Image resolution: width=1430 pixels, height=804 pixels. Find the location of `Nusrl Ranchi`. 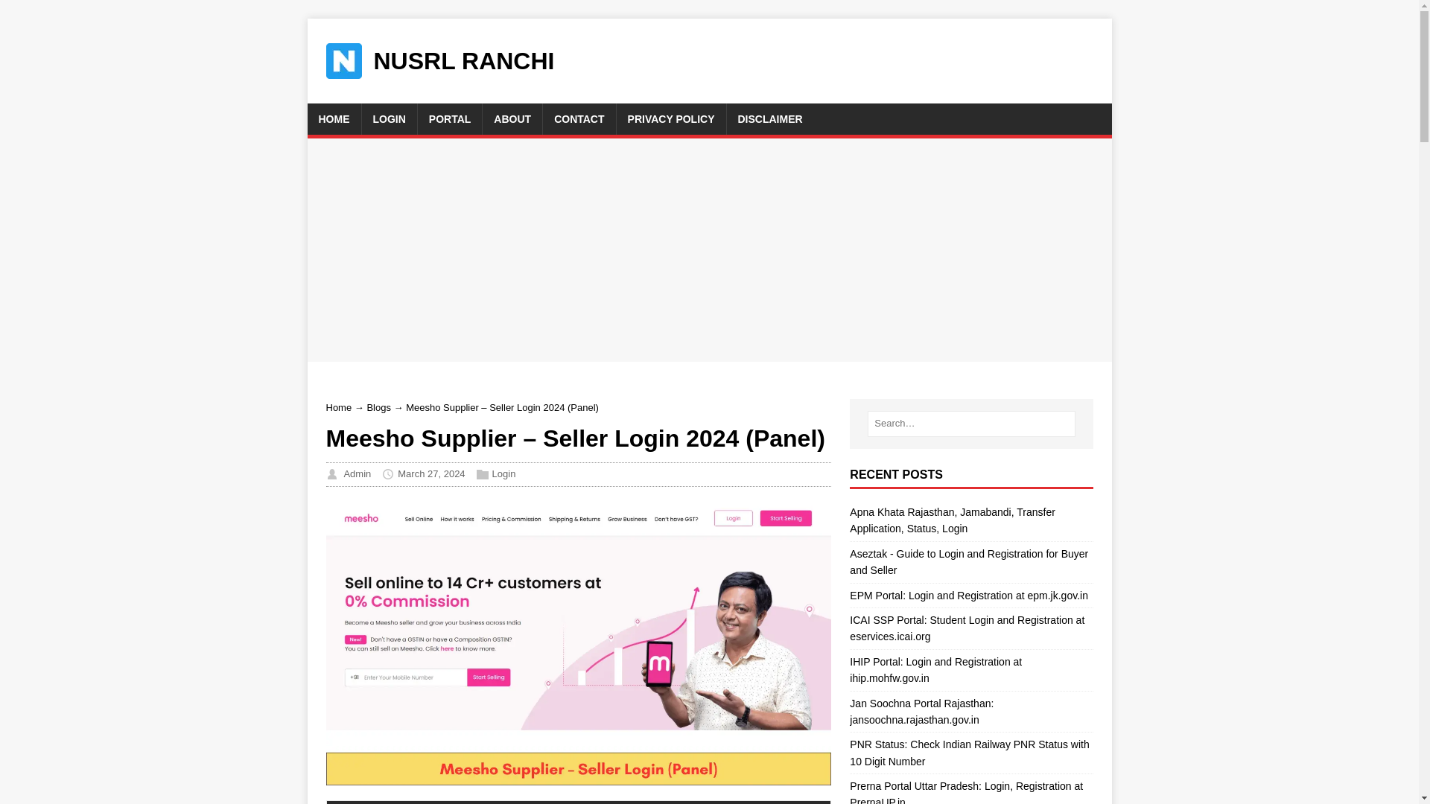

Nusrl Ranchi is located at coordinates (445, 61).